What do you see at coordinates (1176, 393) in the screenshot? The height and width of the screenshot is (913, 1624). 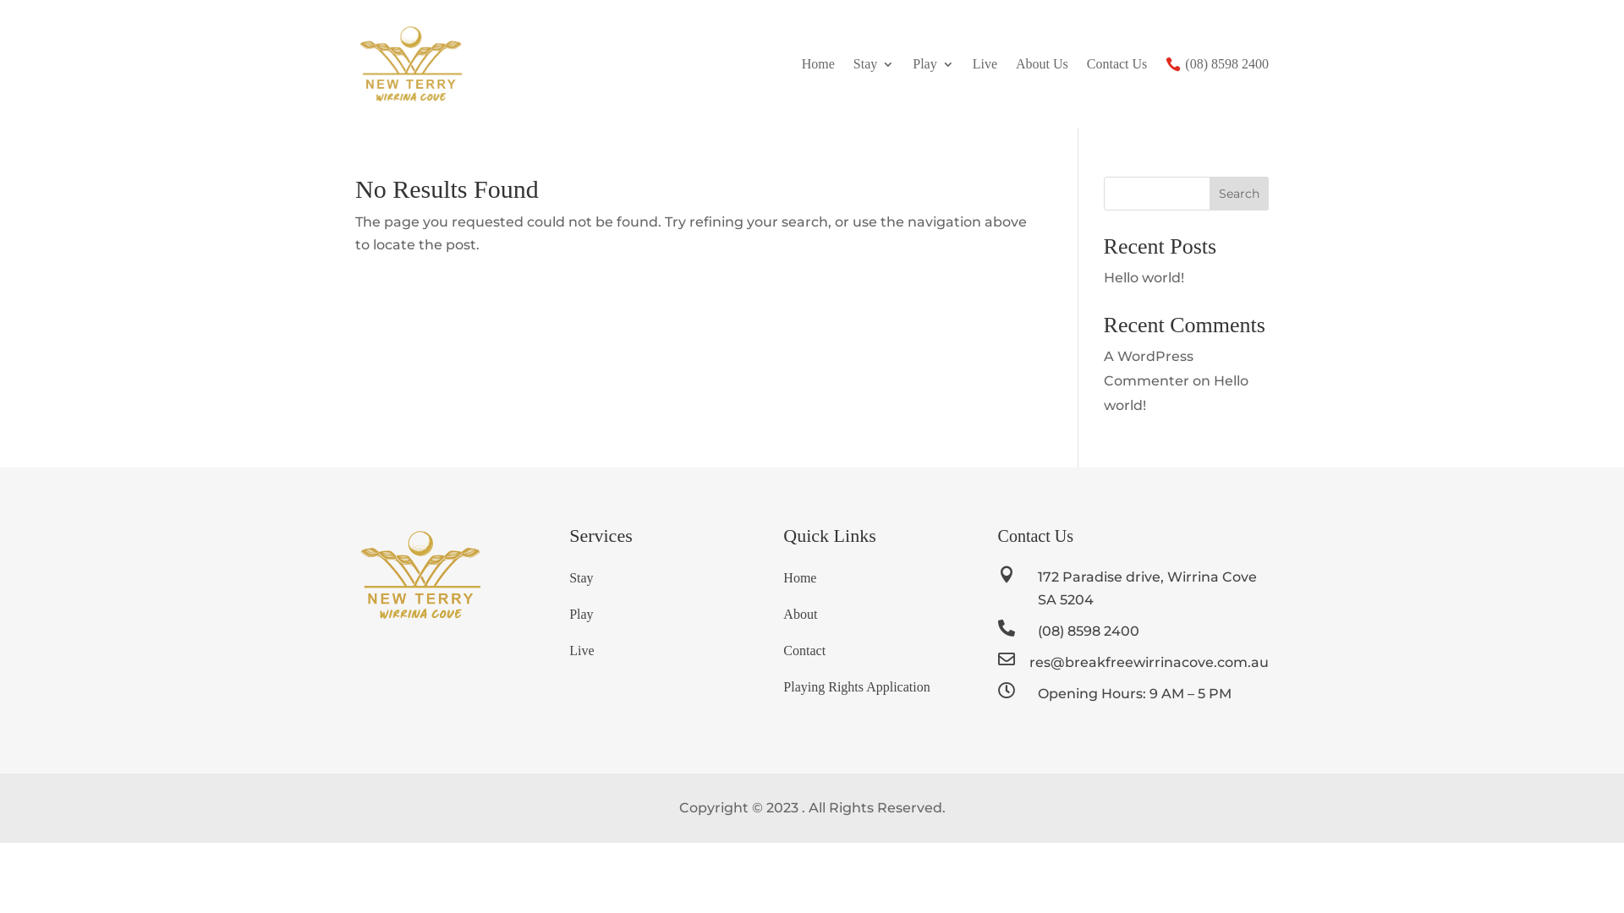 I see `Hello world!` at bounding box center [1176, 393].